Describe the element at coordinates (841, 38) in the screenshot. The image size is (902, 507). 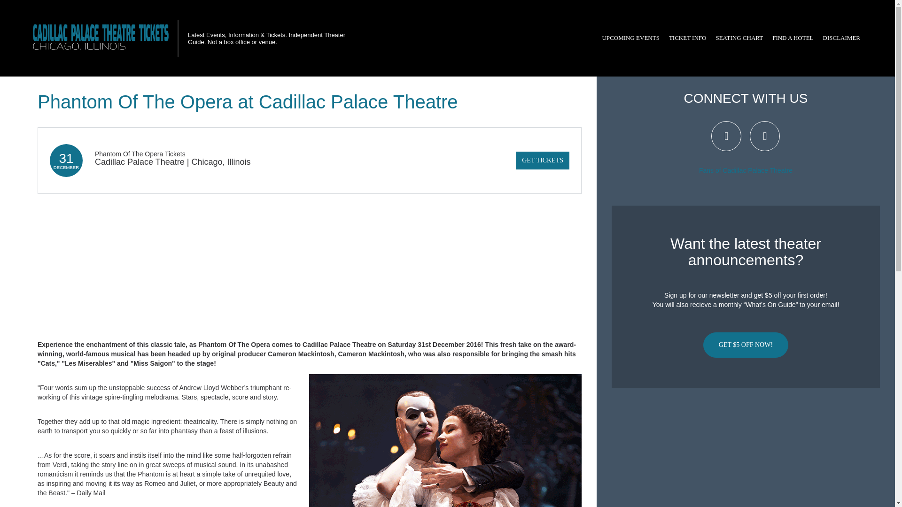
I see `DISCLAIMER` at that location.